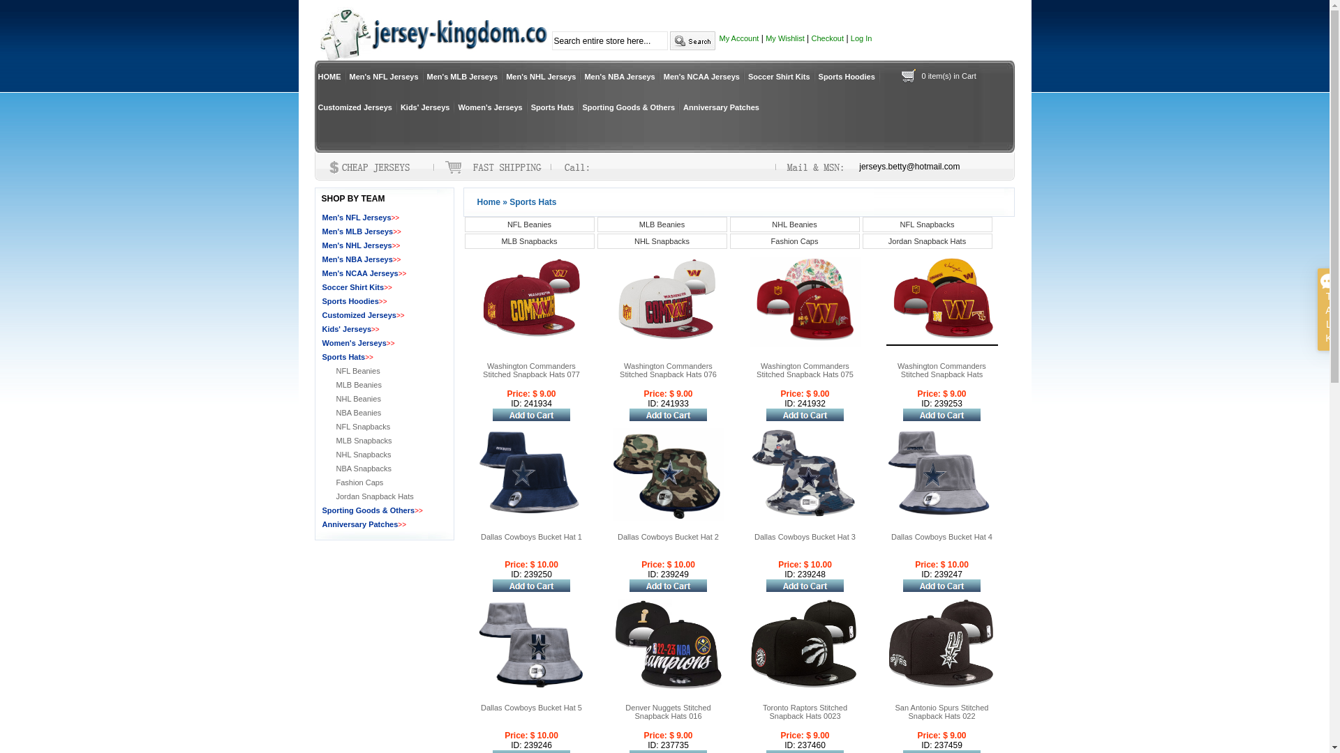  Describe the element at coordinates (702, 77) in the screenshot. I see `Men's NCAA Jerseys` at that location.